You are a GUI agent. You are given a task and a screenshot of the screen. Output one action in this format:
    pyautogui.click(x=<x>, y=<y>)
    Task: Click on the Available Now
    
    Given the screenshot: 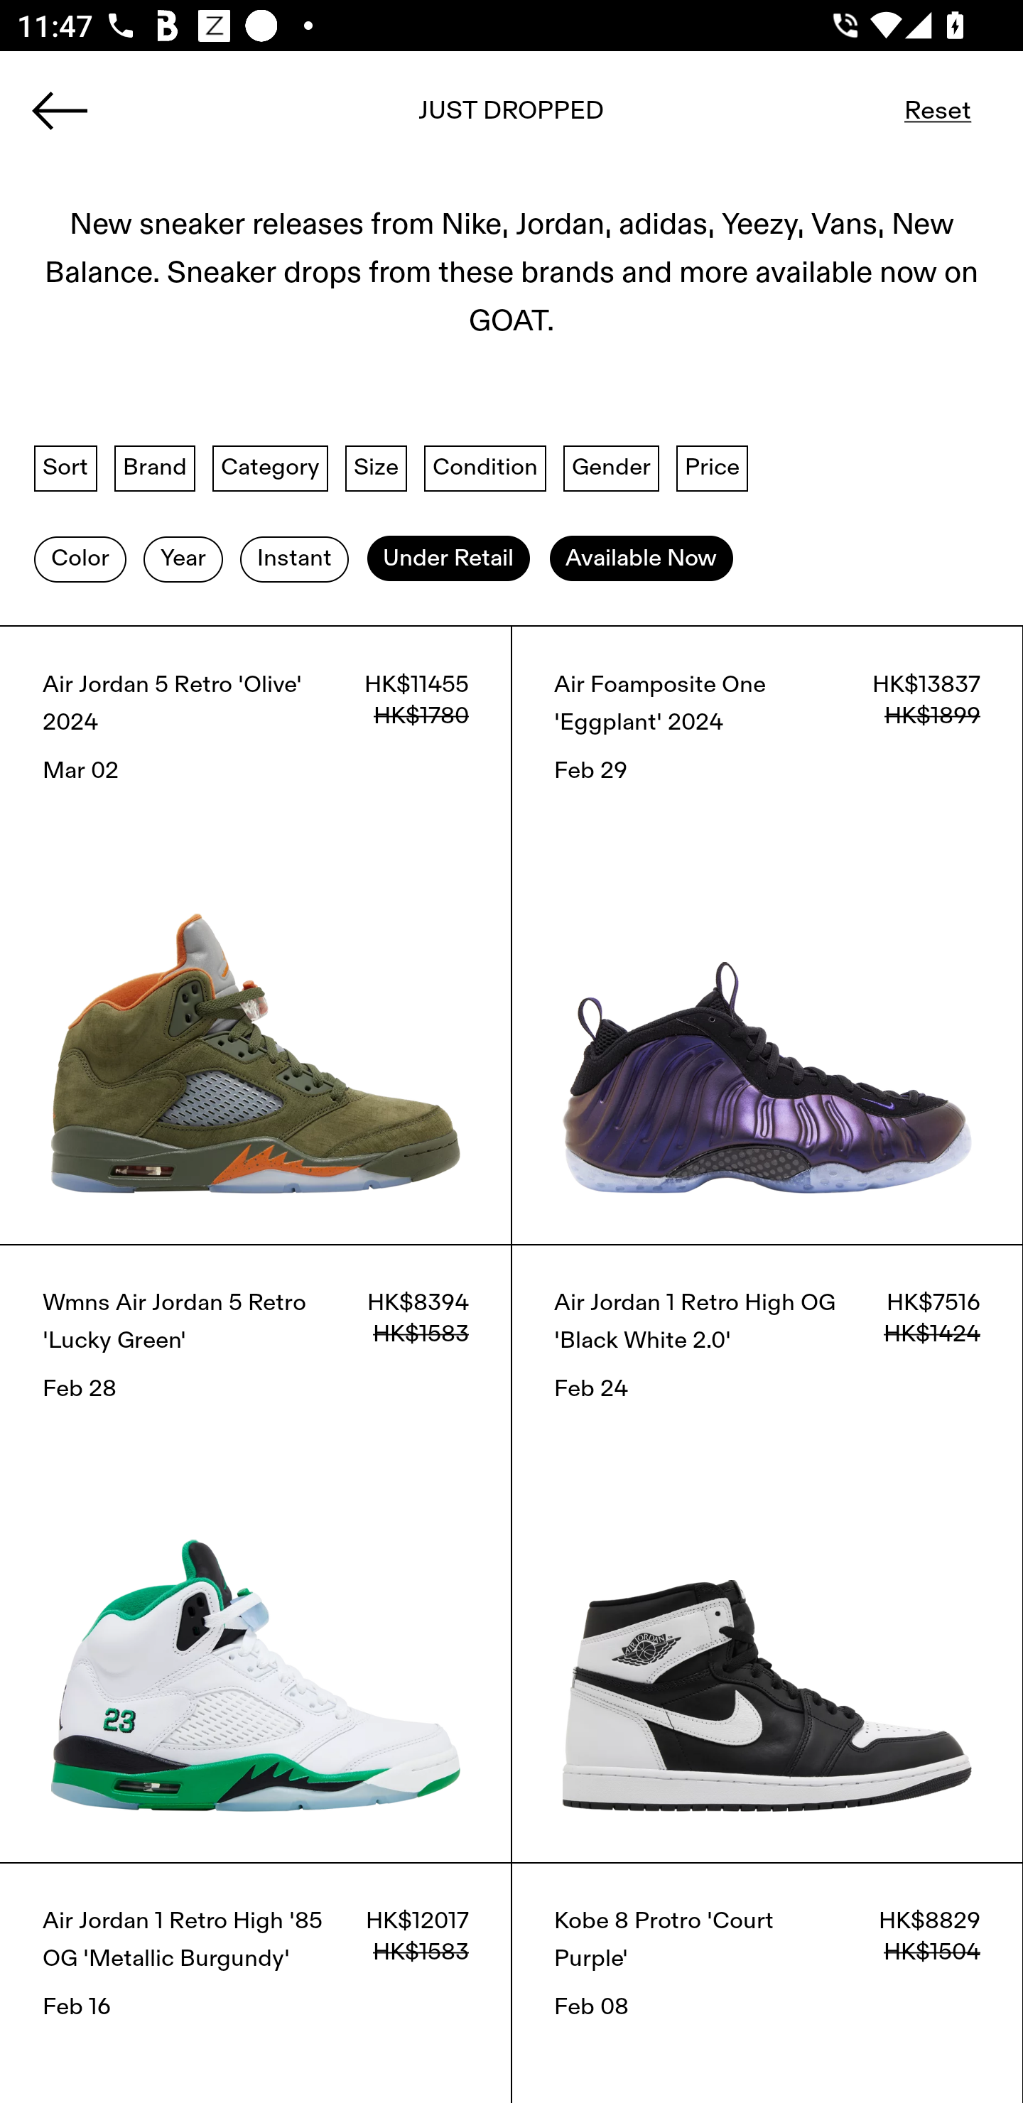 What is the action you would take?
    pyautogui.click(x=641, y=558)
    